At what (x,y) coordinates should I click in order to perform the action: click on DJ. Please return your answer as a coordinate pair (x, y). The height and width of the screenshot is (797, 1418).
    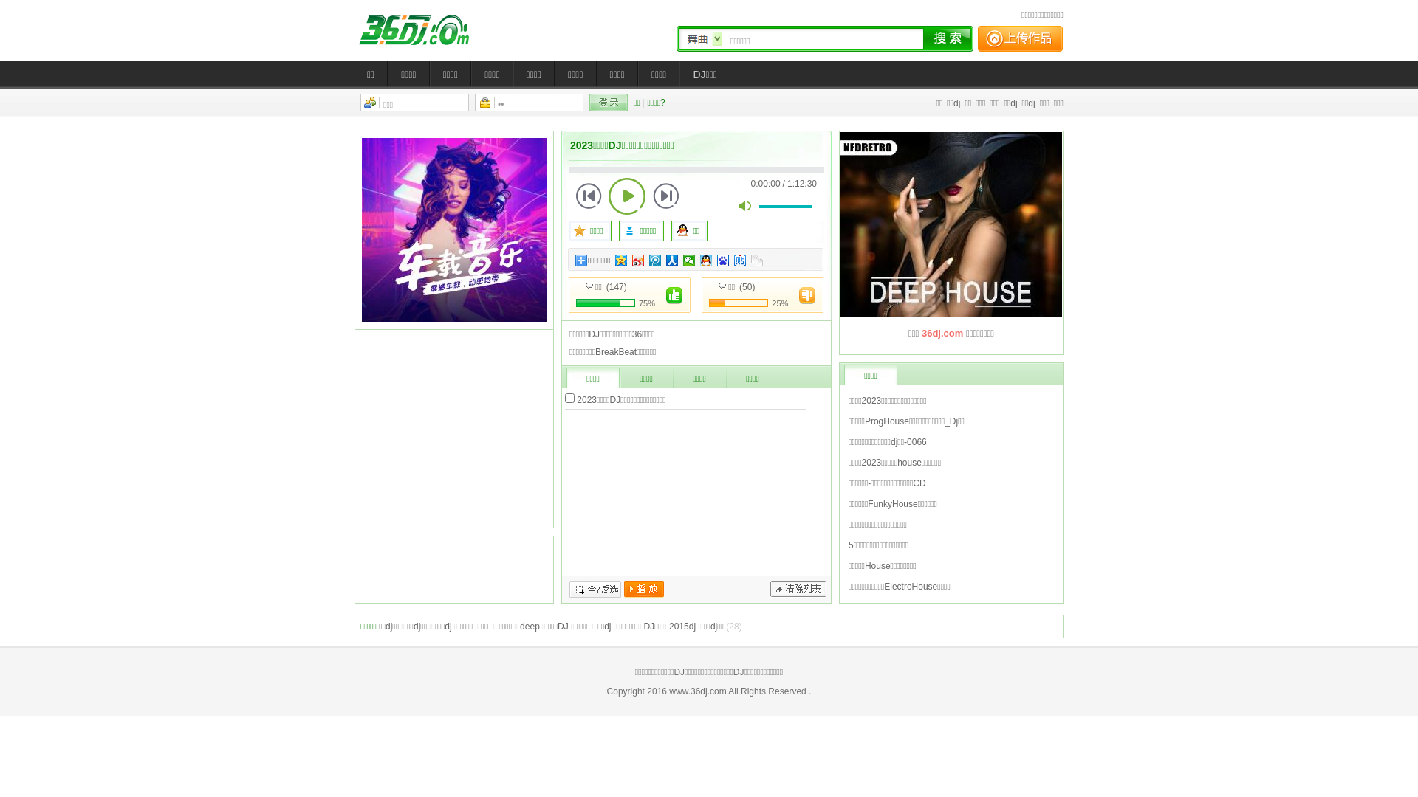
    Looking at the image, I should click on (425, 30).